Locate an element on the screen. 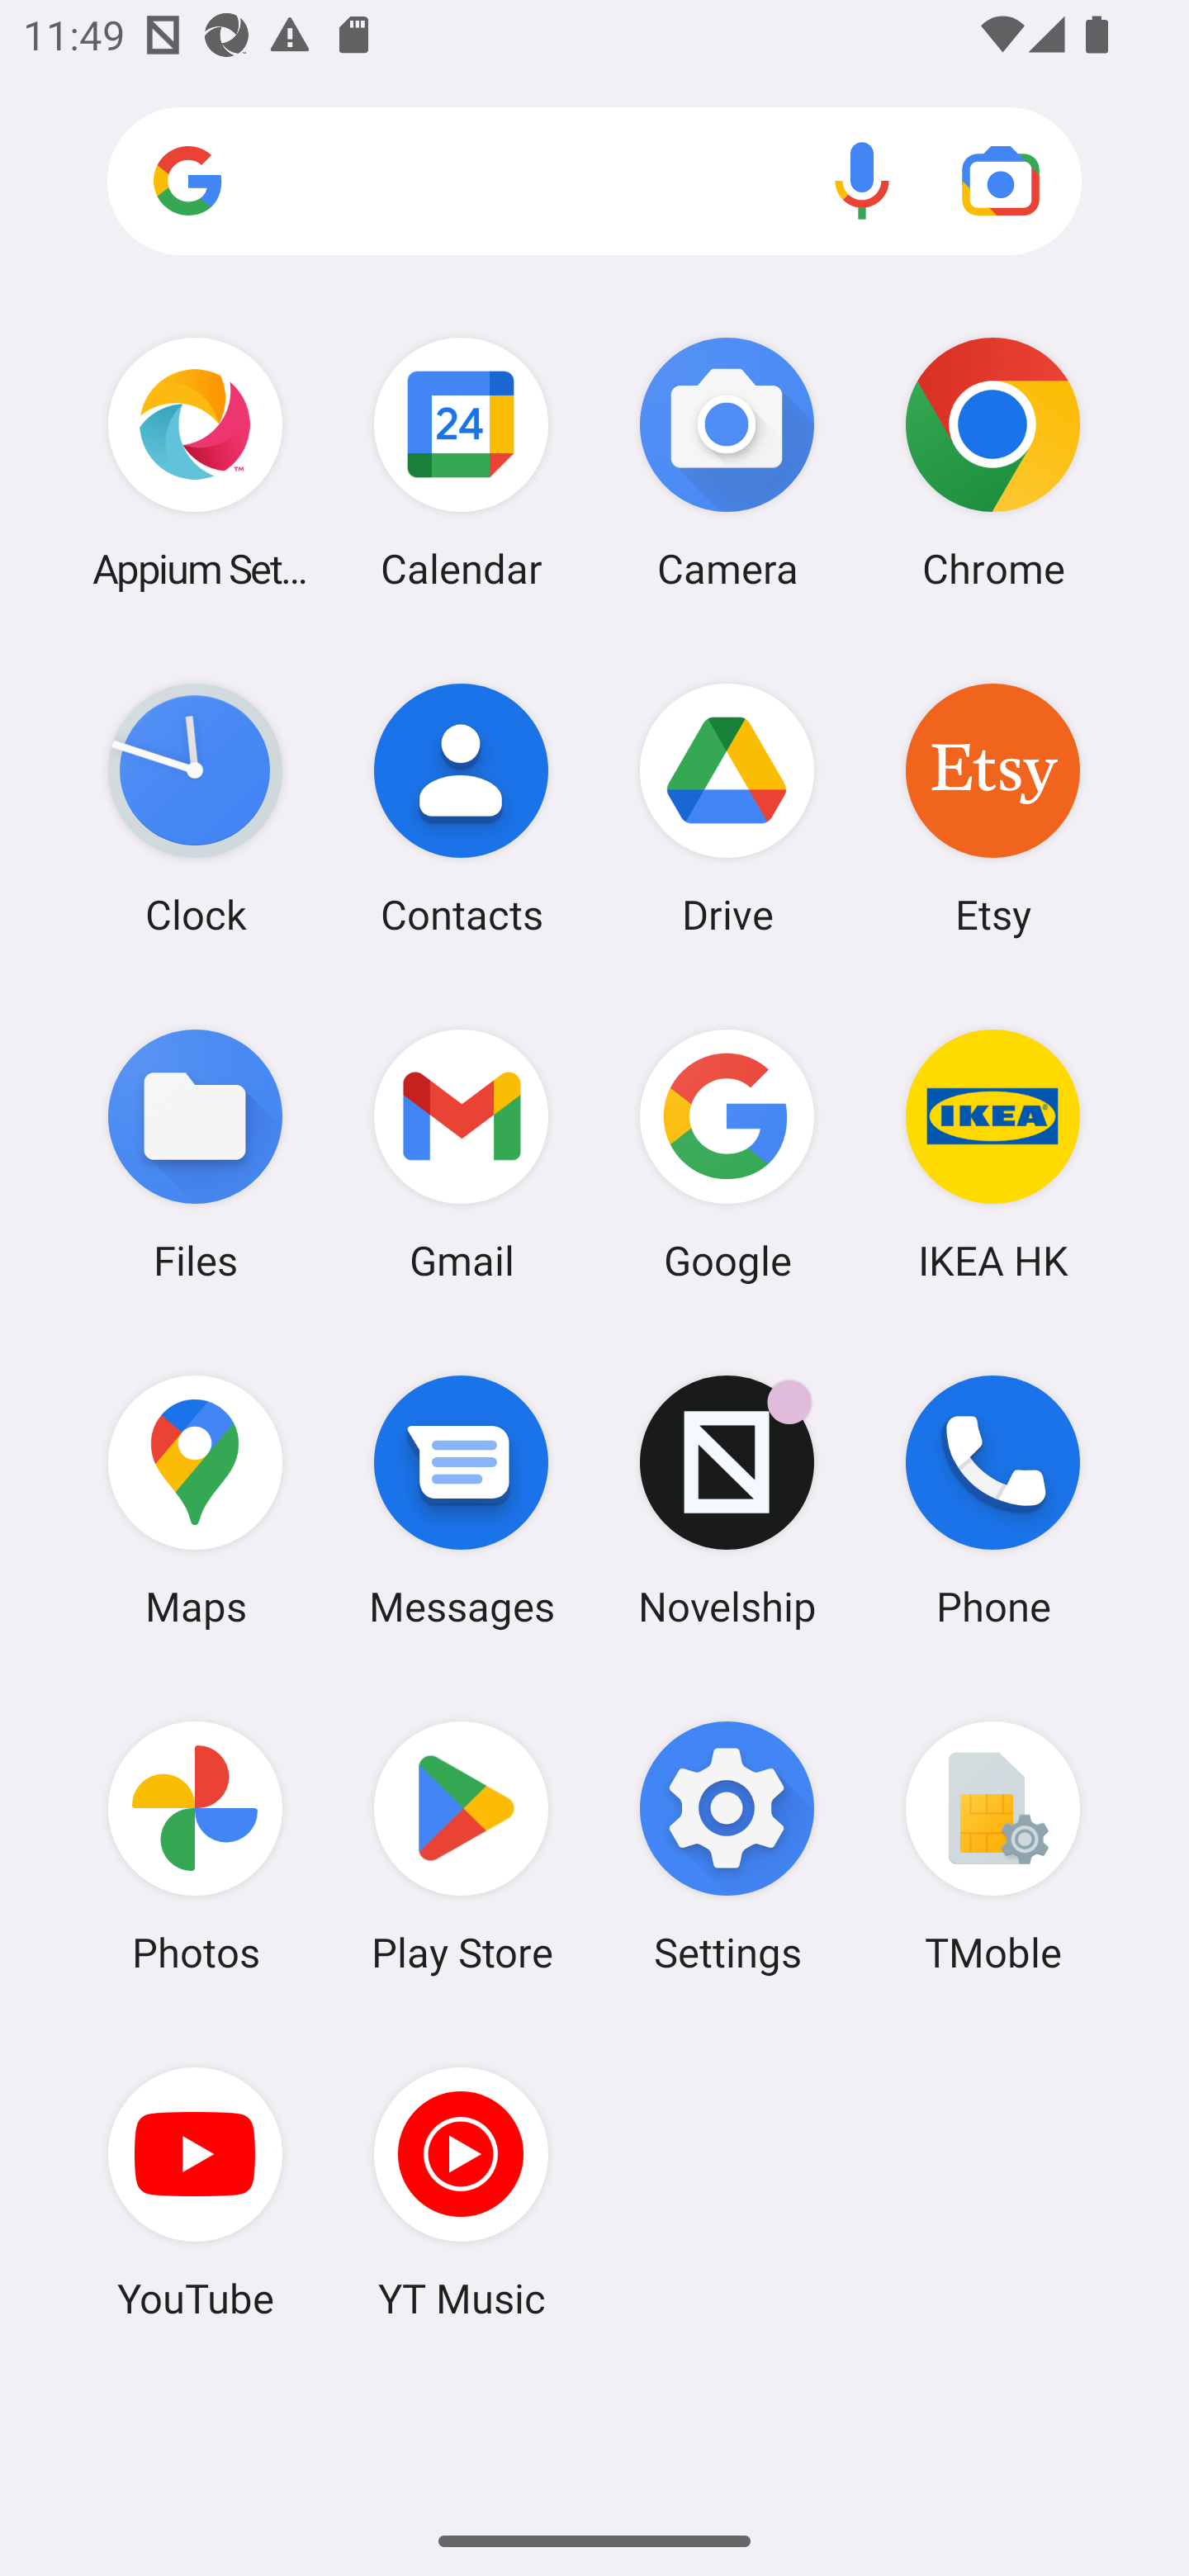 Image resolution: width=1189 pixels, height=2576 pixels. Search apps, web and more is located at coordinates (594, 182).